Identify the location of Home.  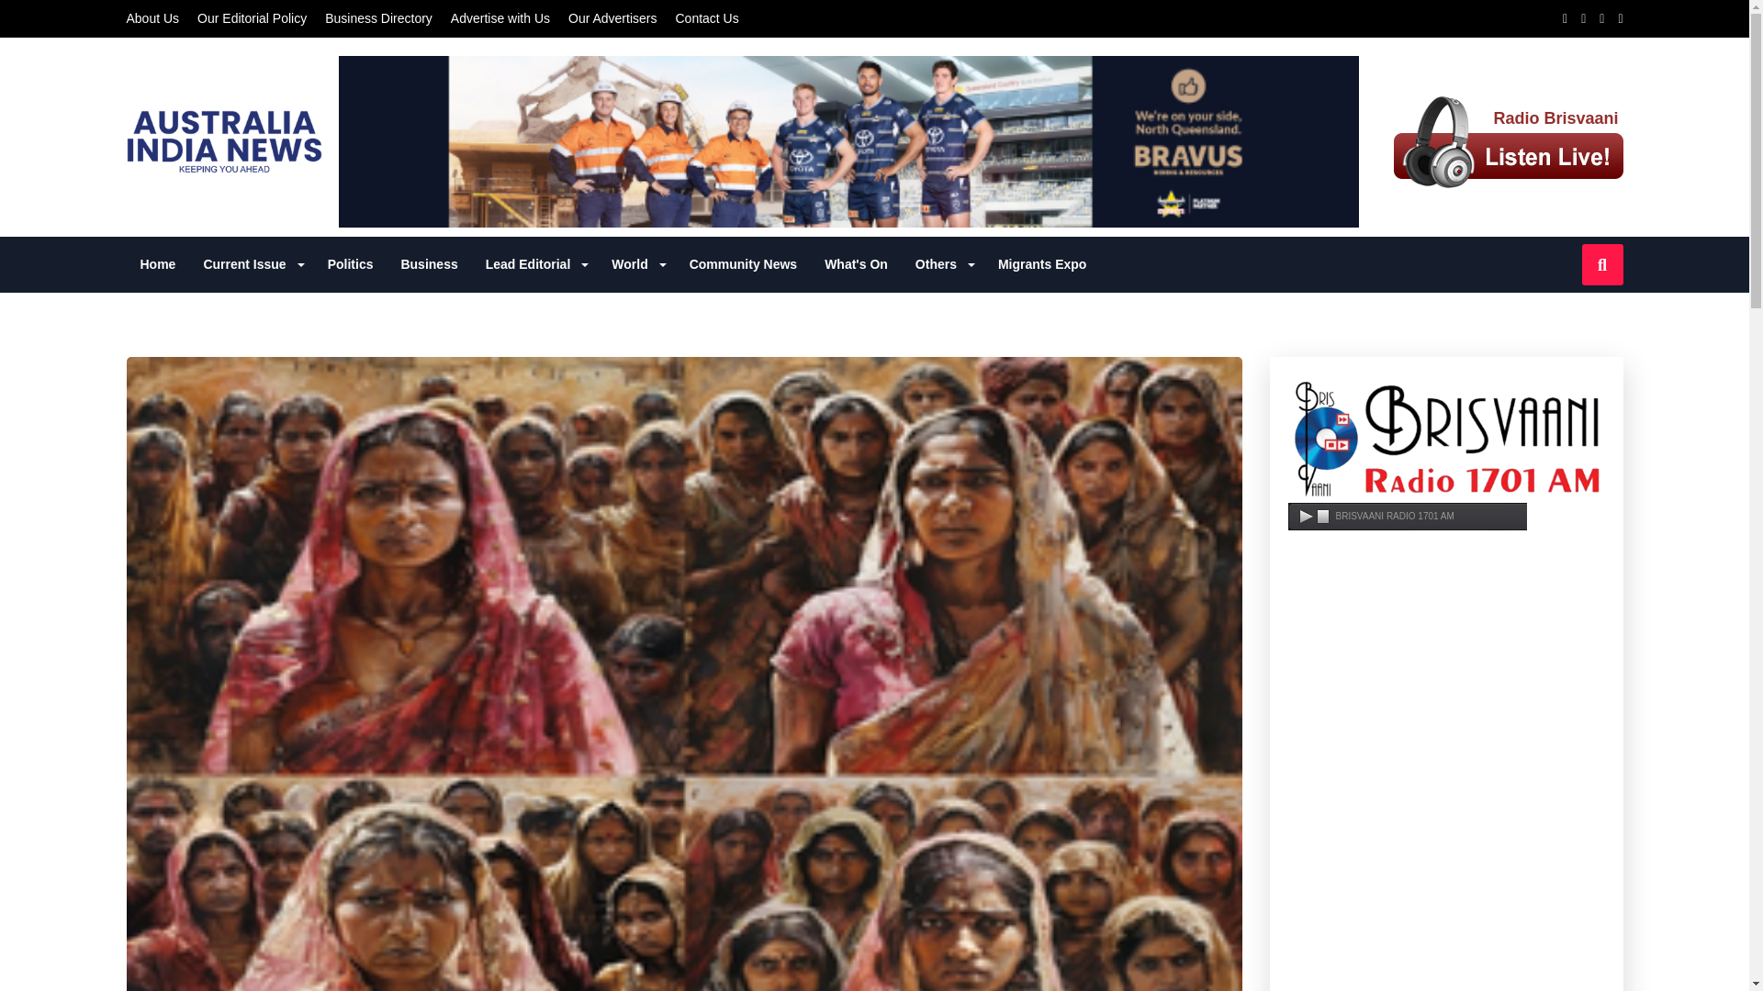
(158, 264).